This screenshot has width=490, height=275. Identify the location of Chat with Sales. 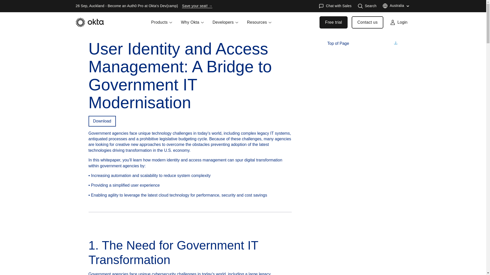
(335, 6).